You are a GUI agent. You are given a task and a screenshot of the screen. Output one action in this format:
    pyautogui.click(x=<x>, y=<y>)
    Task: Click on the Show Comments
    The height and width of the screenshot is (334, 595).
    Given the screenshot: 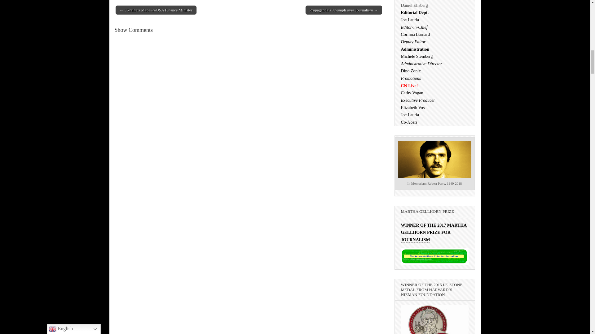 What is the action you would take?
    pyautogui.click(x=134, y=30)
    